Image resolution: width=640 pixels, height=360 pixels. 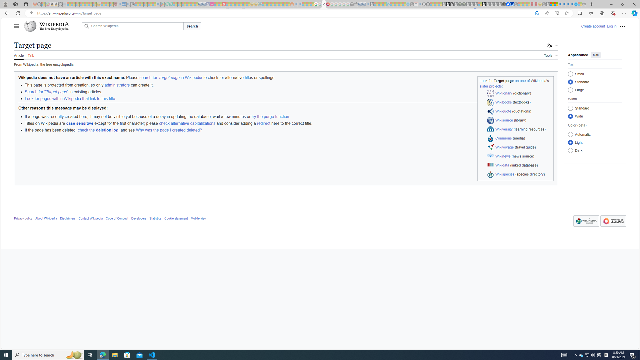 What do you see at coordinates (613, 221) in the screenshot?
I see `AutomationID: footer-poweredbyico` at bounding box center [613, 221].